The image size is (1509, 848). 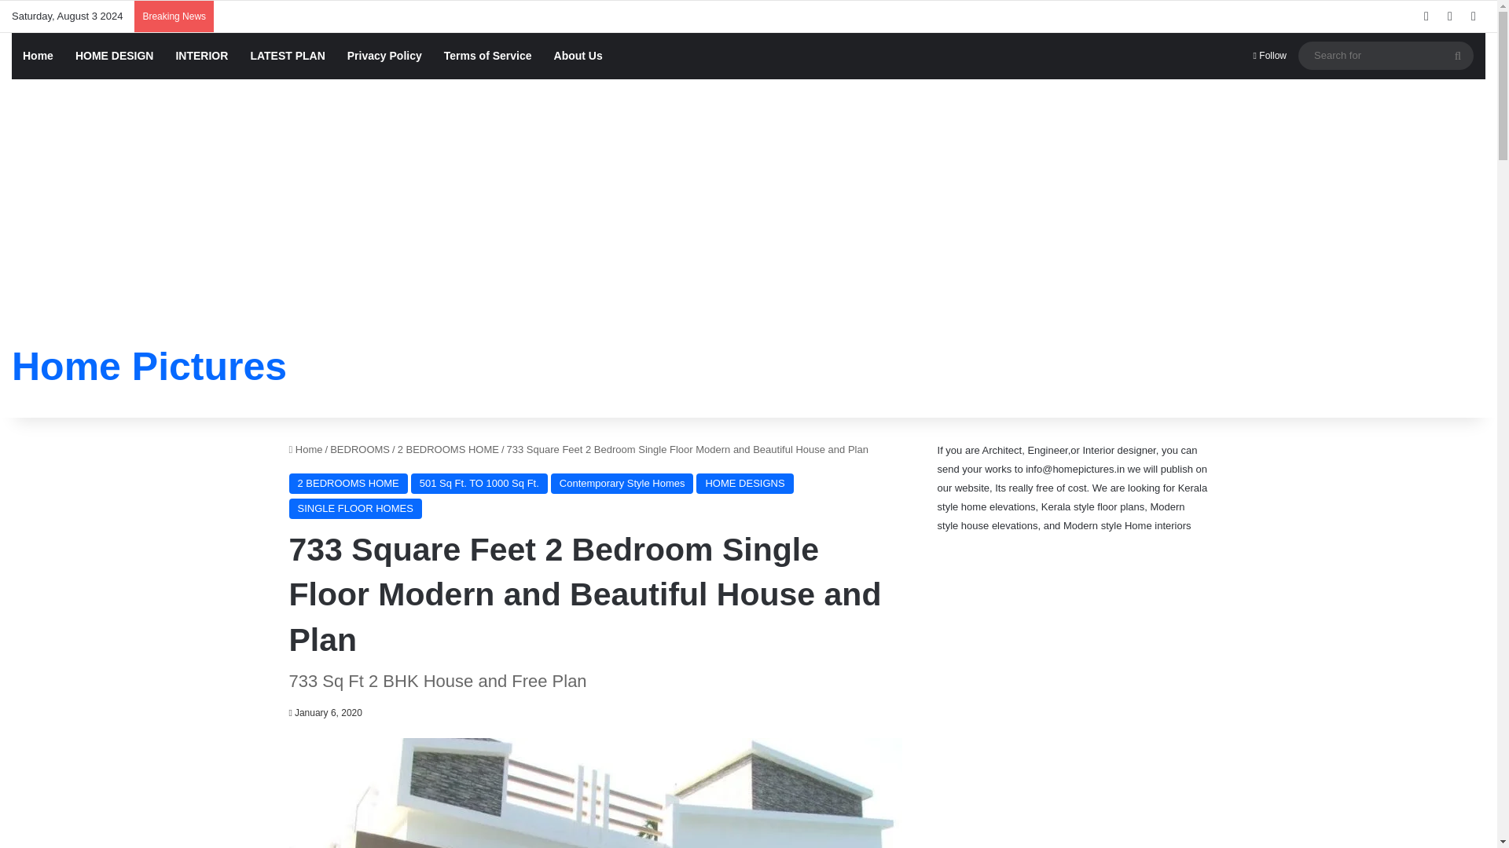 What do you see at coordinates (115, 56) in the screenshot?
I see `HOME DESIGN` at bounding box center [115, 56].